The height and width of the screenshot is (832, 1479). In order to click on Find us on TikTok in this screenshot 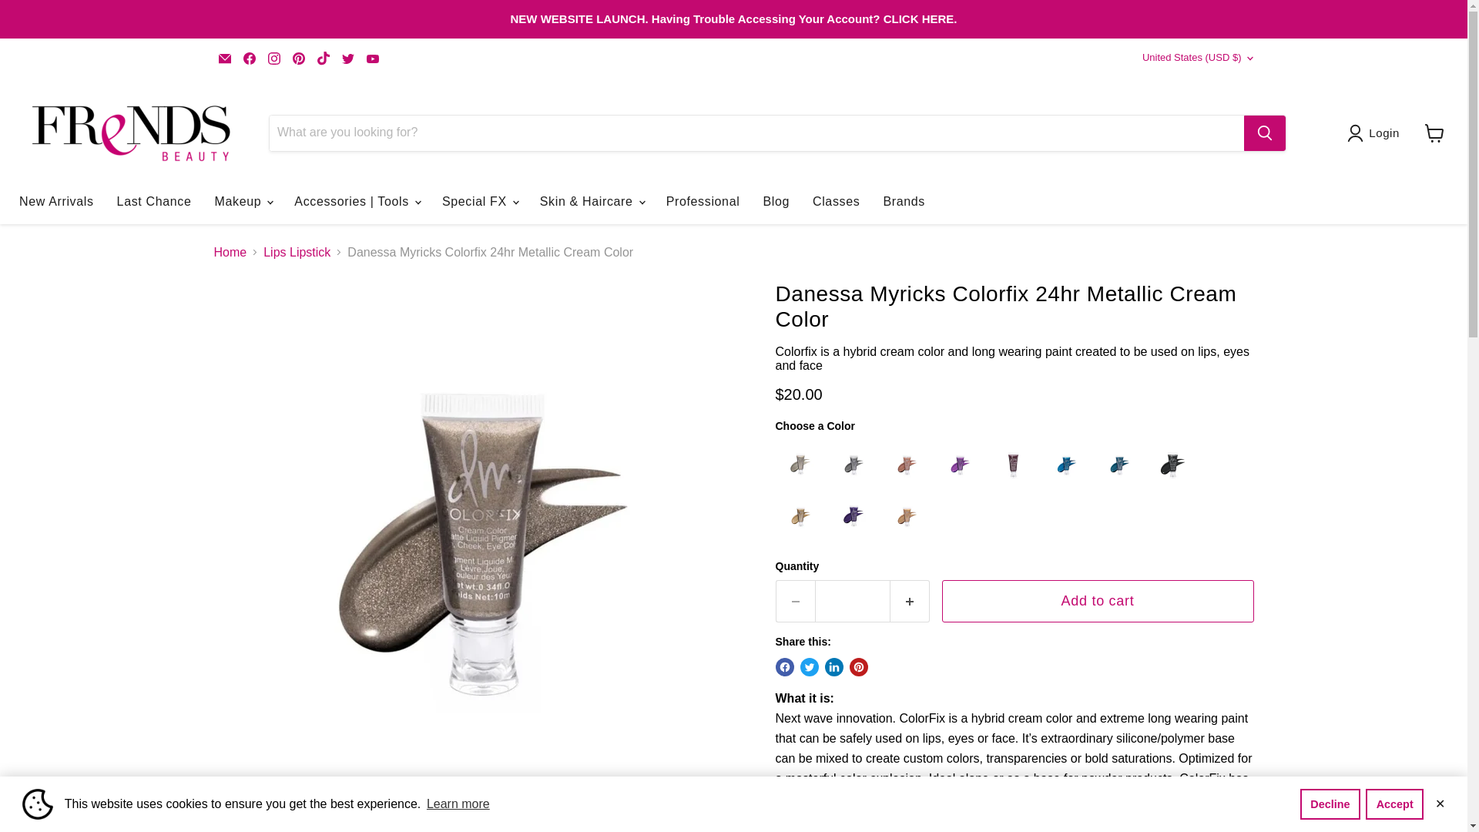, I will do `click(323, 58)`.